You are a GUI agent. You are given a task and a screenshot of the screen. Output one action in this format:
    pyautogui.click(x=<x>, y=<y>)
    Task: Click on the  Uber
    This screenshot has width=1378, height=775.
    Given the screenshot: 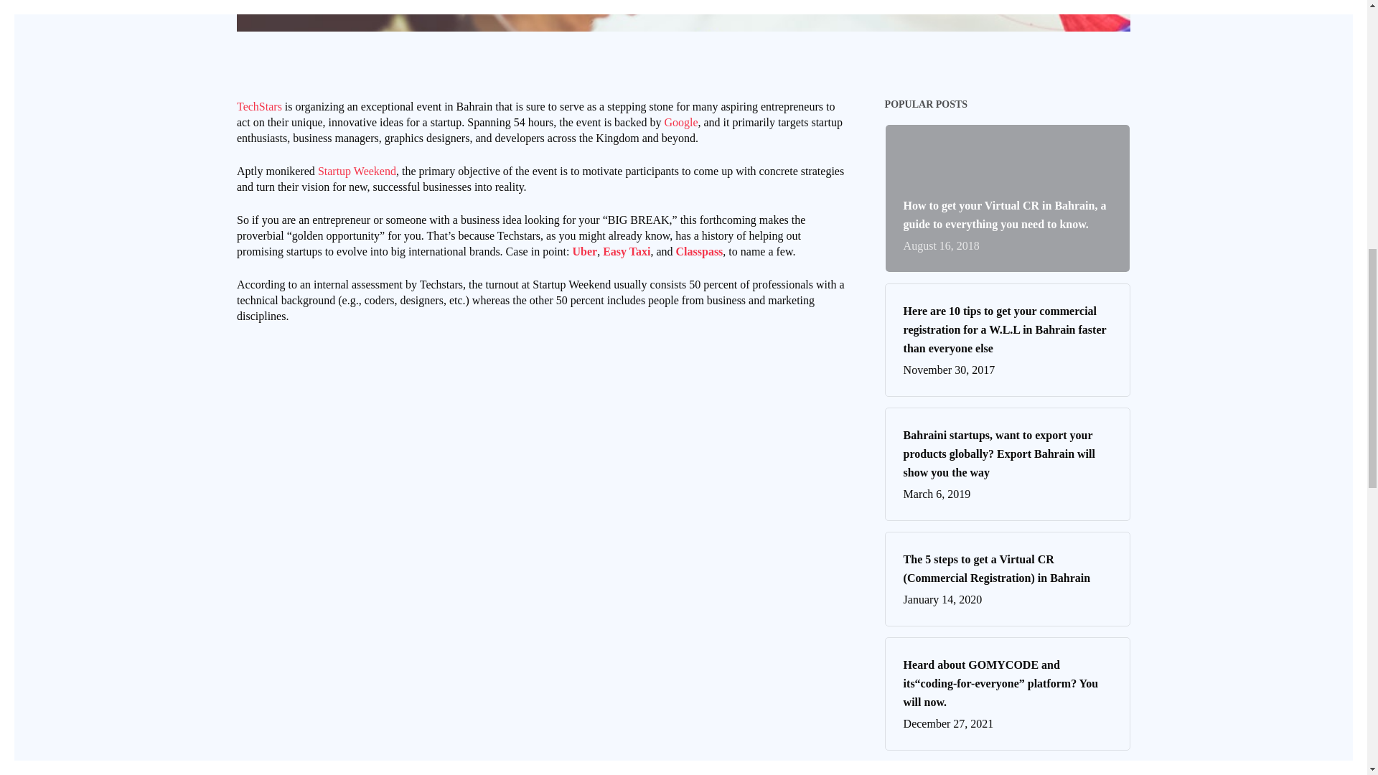 What is the action you would take?
    pyautogui.click(x=584, y=251)
    